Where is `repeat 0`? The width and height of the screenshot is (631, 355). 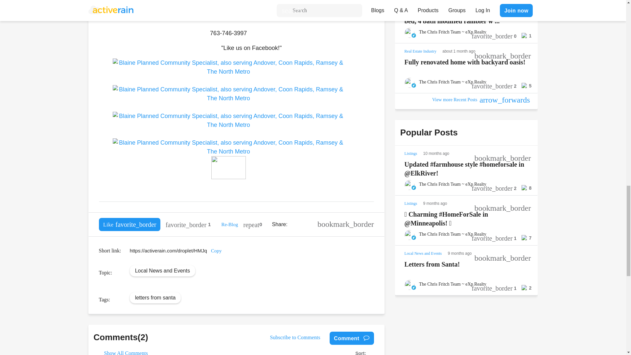 repeat 0 is located at coordinates (252, 225).